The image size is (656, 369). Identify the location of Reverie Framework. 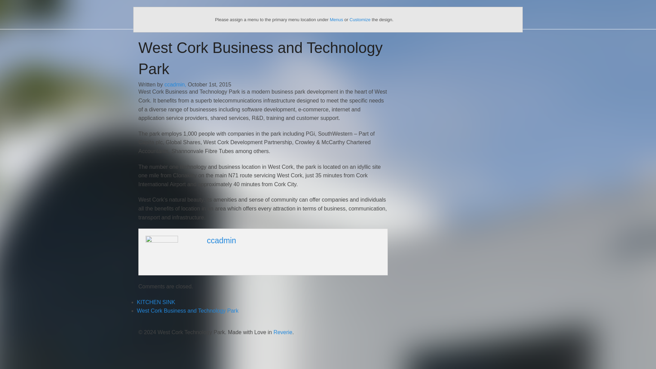
(283, 332).